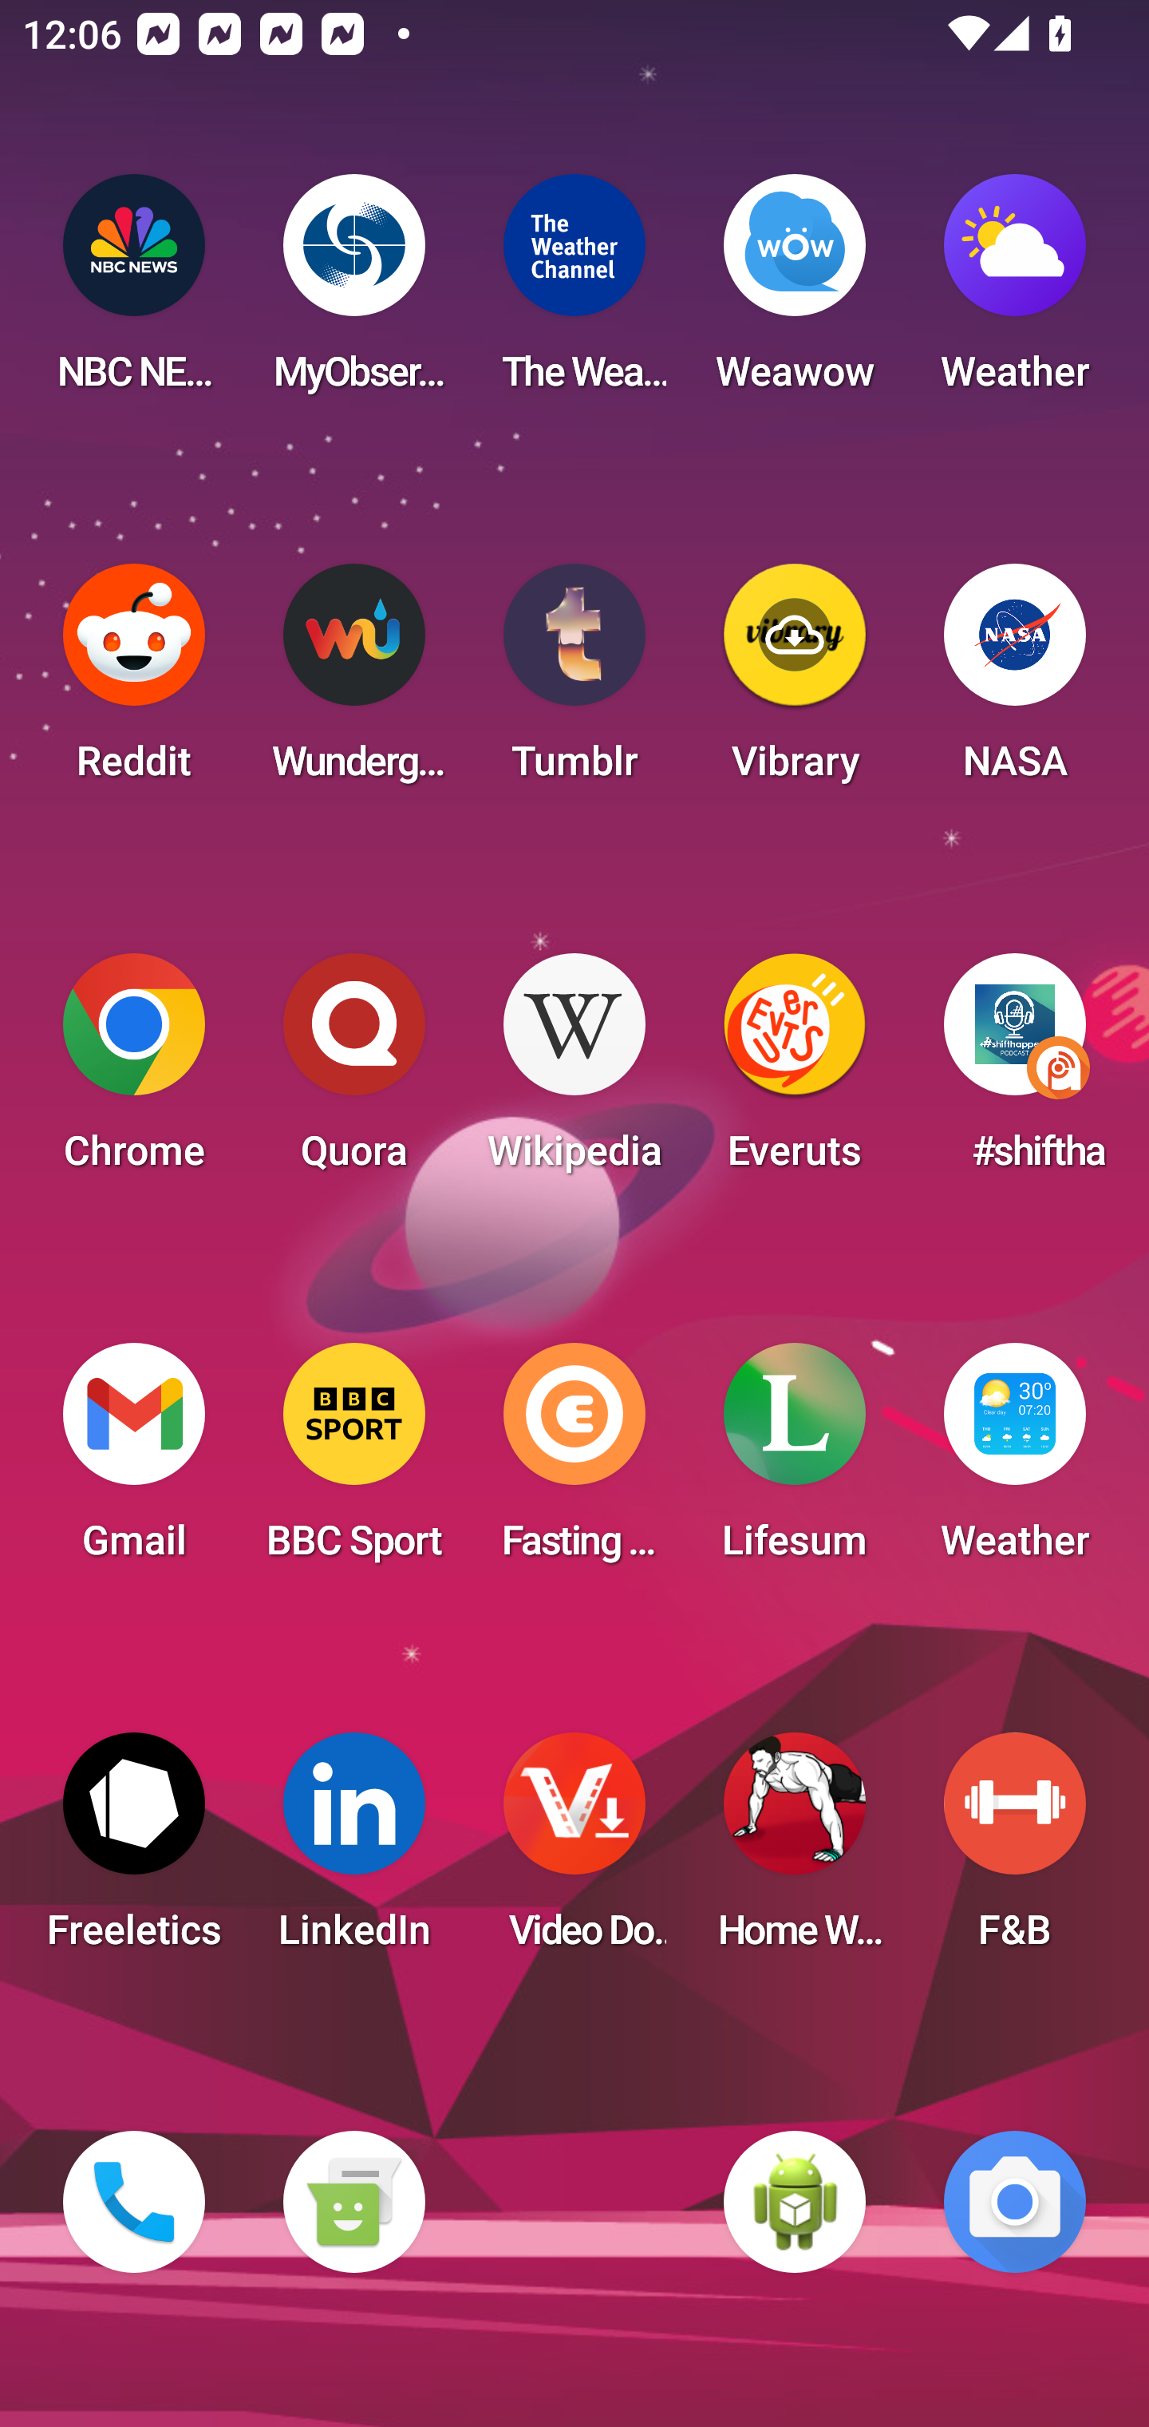 This screenshot has width=1149, height=2427. What do you see at coordinates (134, 1071) in the screenshot?
I see `Chrome` at bounding box center [134, 1071].